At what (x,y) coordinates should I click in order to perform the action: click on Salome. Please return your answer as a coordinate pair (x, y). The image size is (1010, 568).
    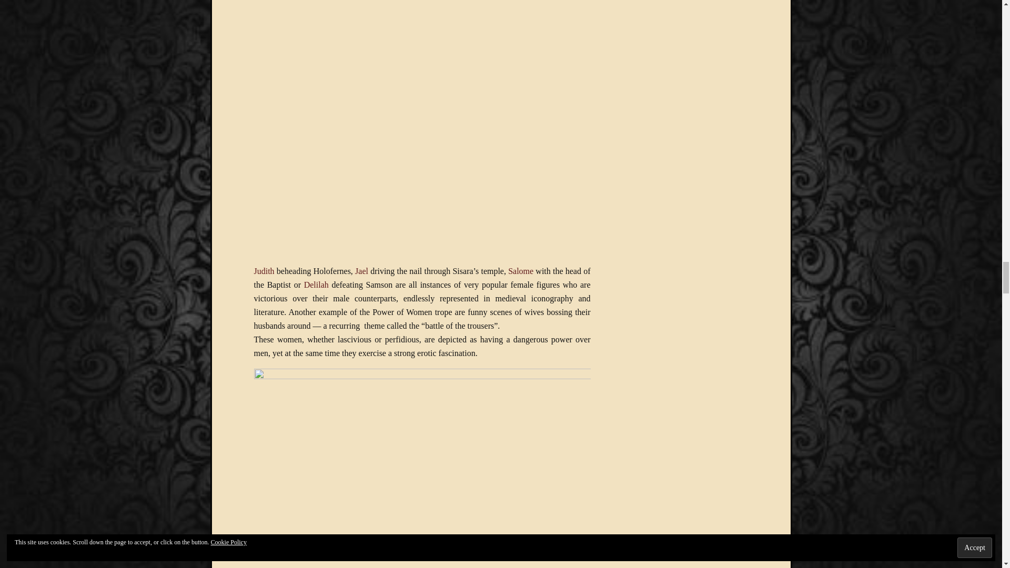
    Looking at the image, I should click on (520, 270).